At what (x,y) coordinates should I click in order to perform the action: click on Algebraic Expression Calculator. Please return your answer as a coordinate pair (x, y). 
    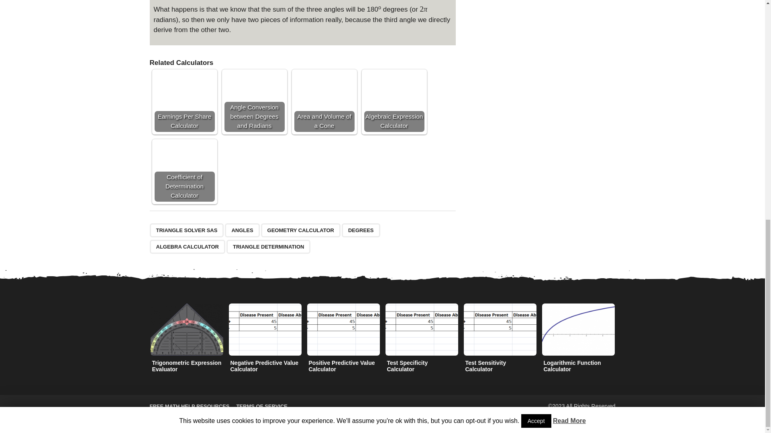
    Looking at the image, I should click on (394, 102).